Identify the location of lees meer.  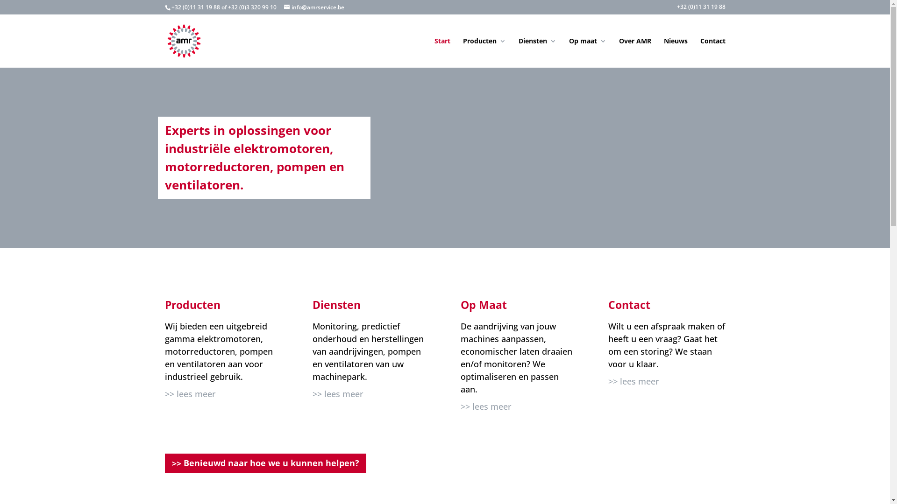
(636, 382).